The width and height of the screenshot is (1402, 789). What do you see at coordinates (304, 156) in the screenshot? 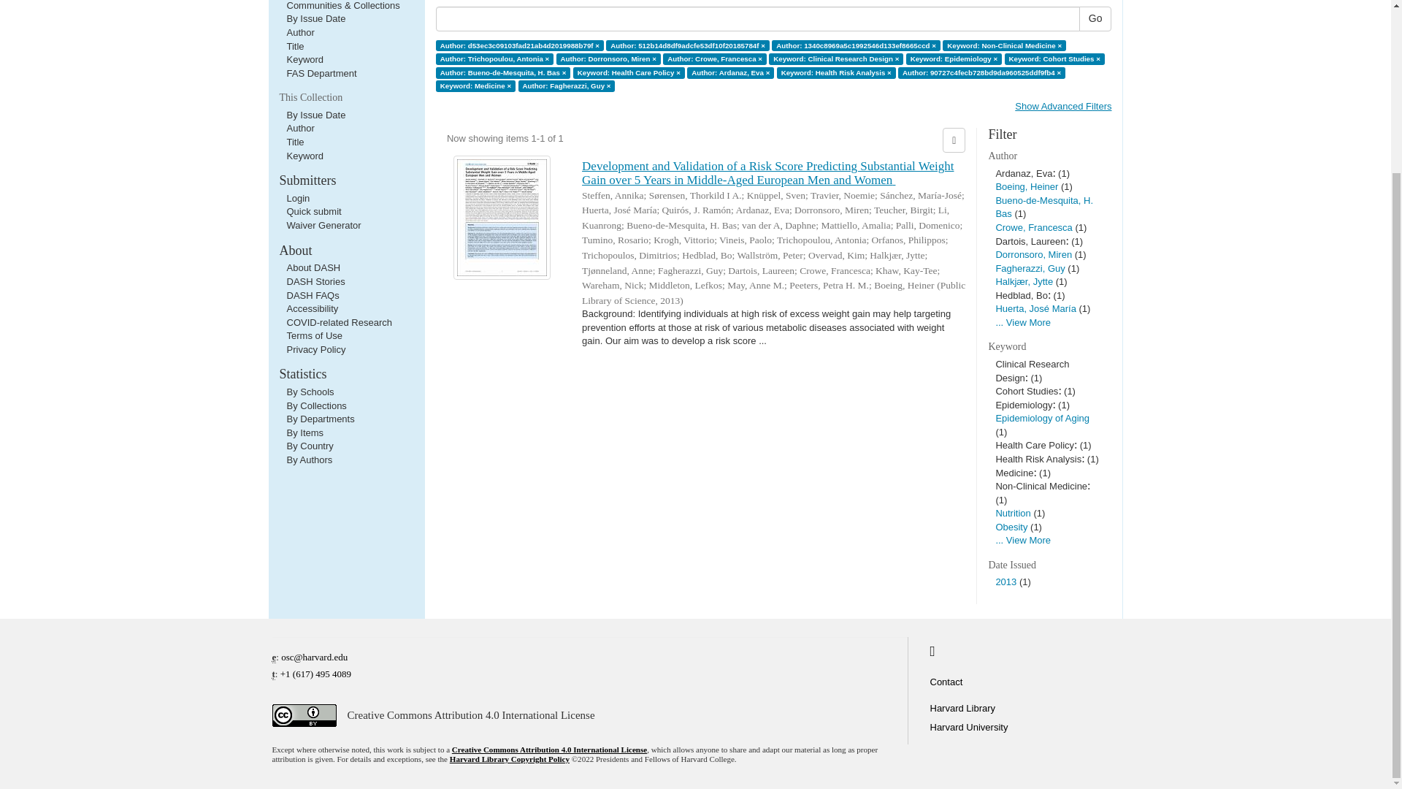
I see `Keyword` at bounding box center [304, 156].